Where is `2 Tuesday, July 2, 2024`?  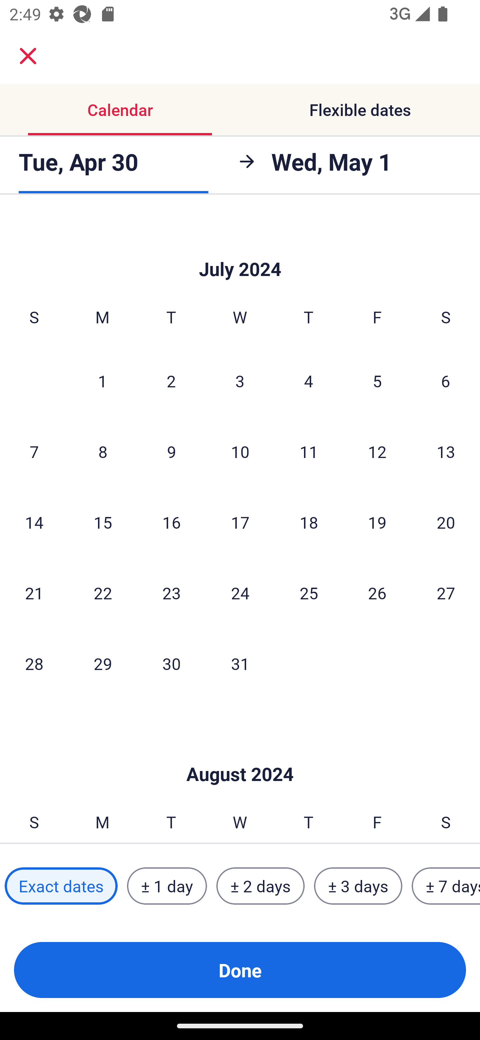 2 Tuesday, July 2, 2024 is located at coordinates (171, 380).